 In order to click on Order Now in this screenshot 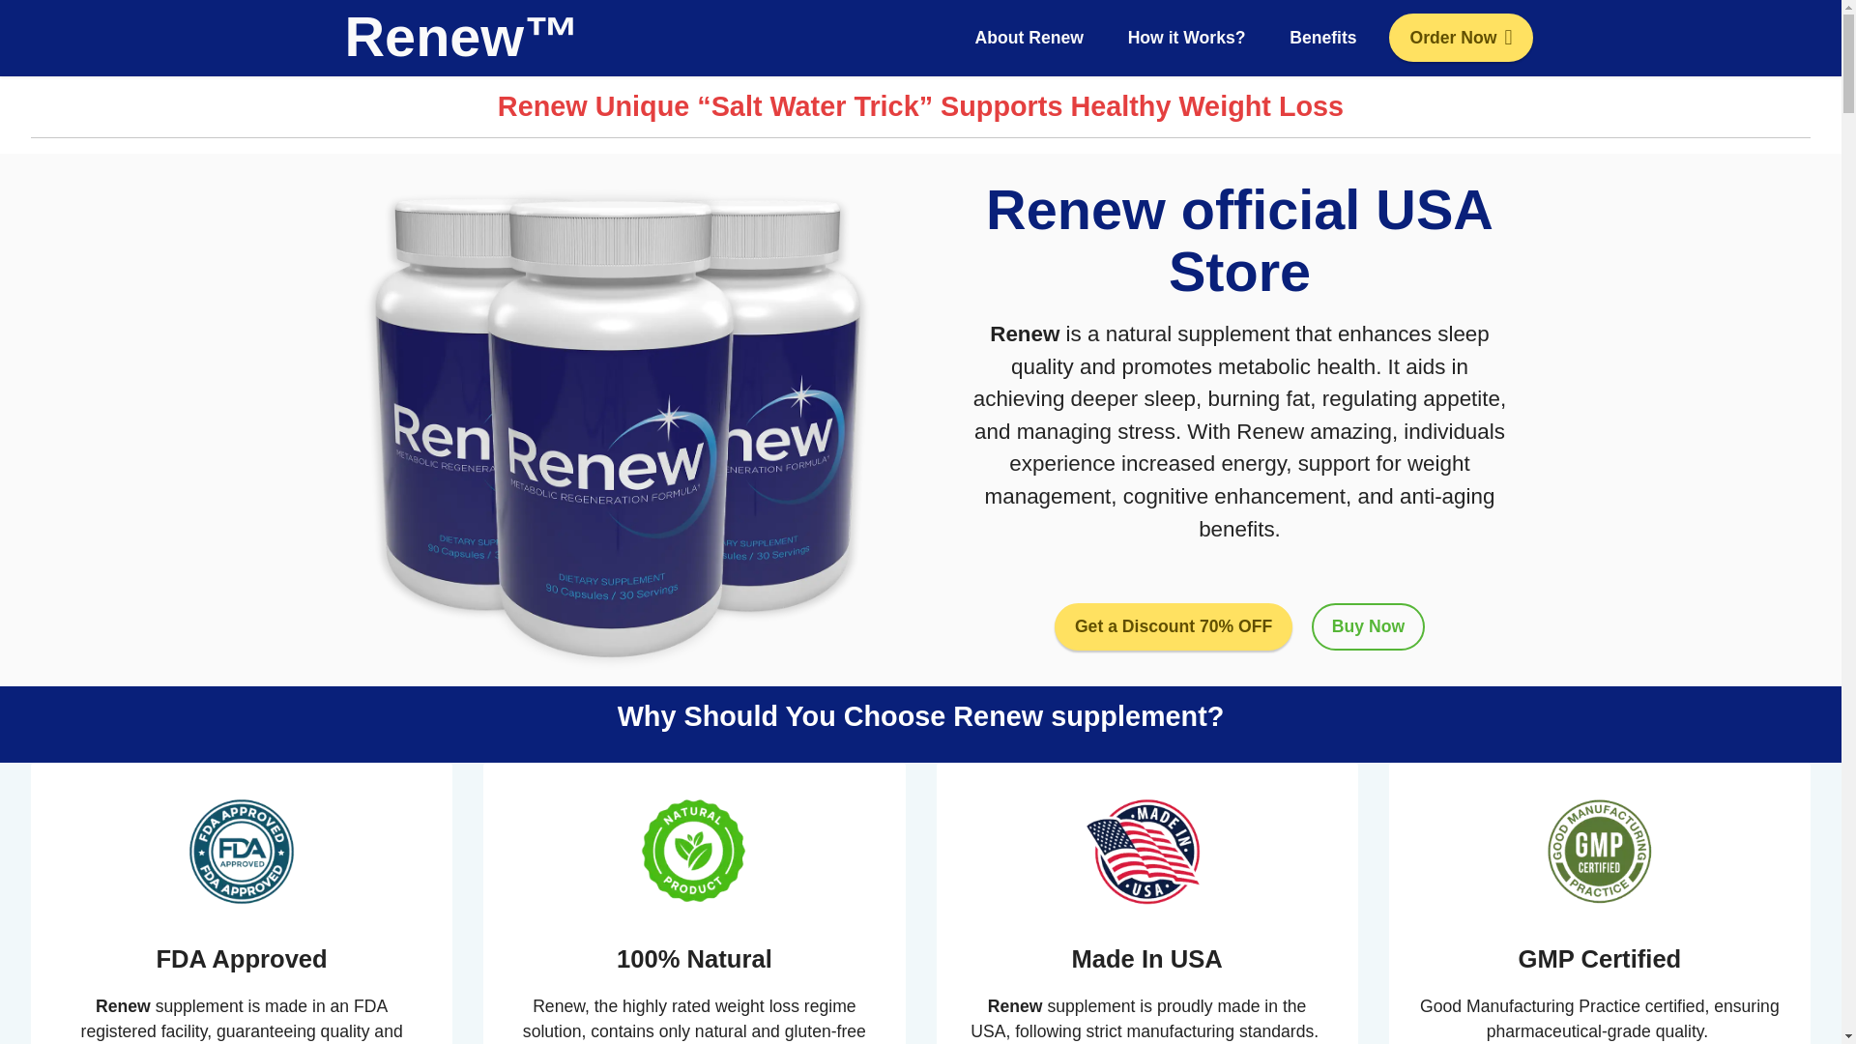, I will do `click(1460, 37)`.